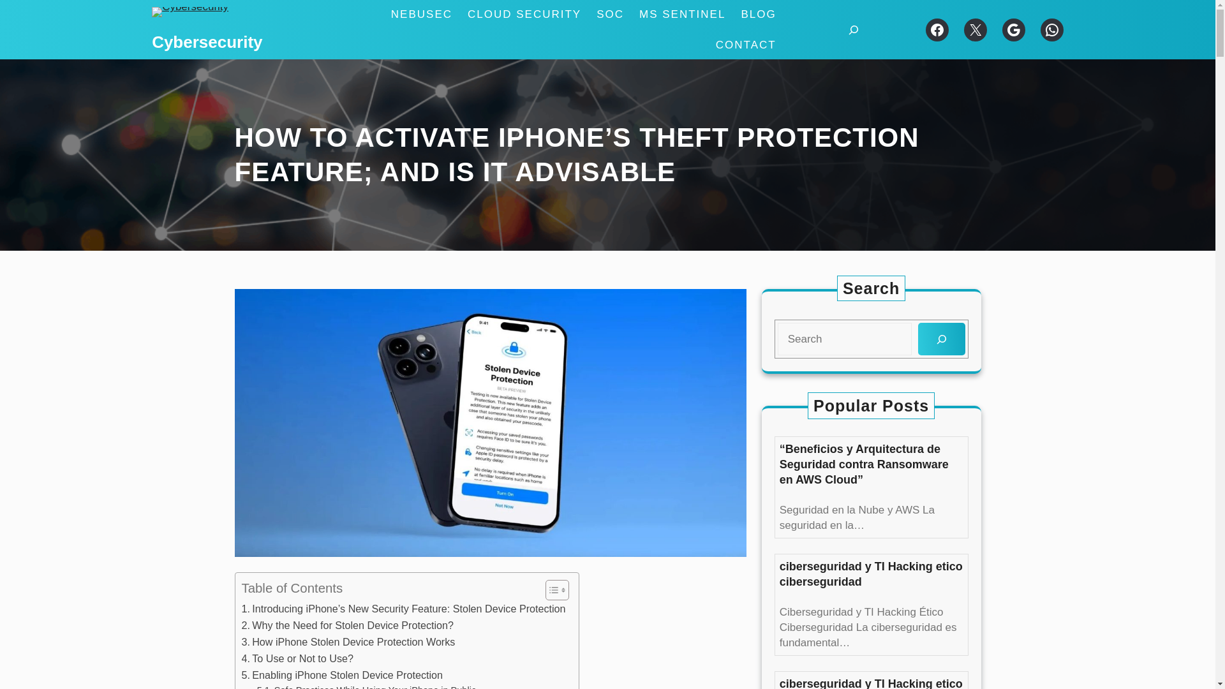  Describe the element at coordinates (366, 686) in the screenshot. I see `Safe Practices While Using Your iPhone in Public` at that location.